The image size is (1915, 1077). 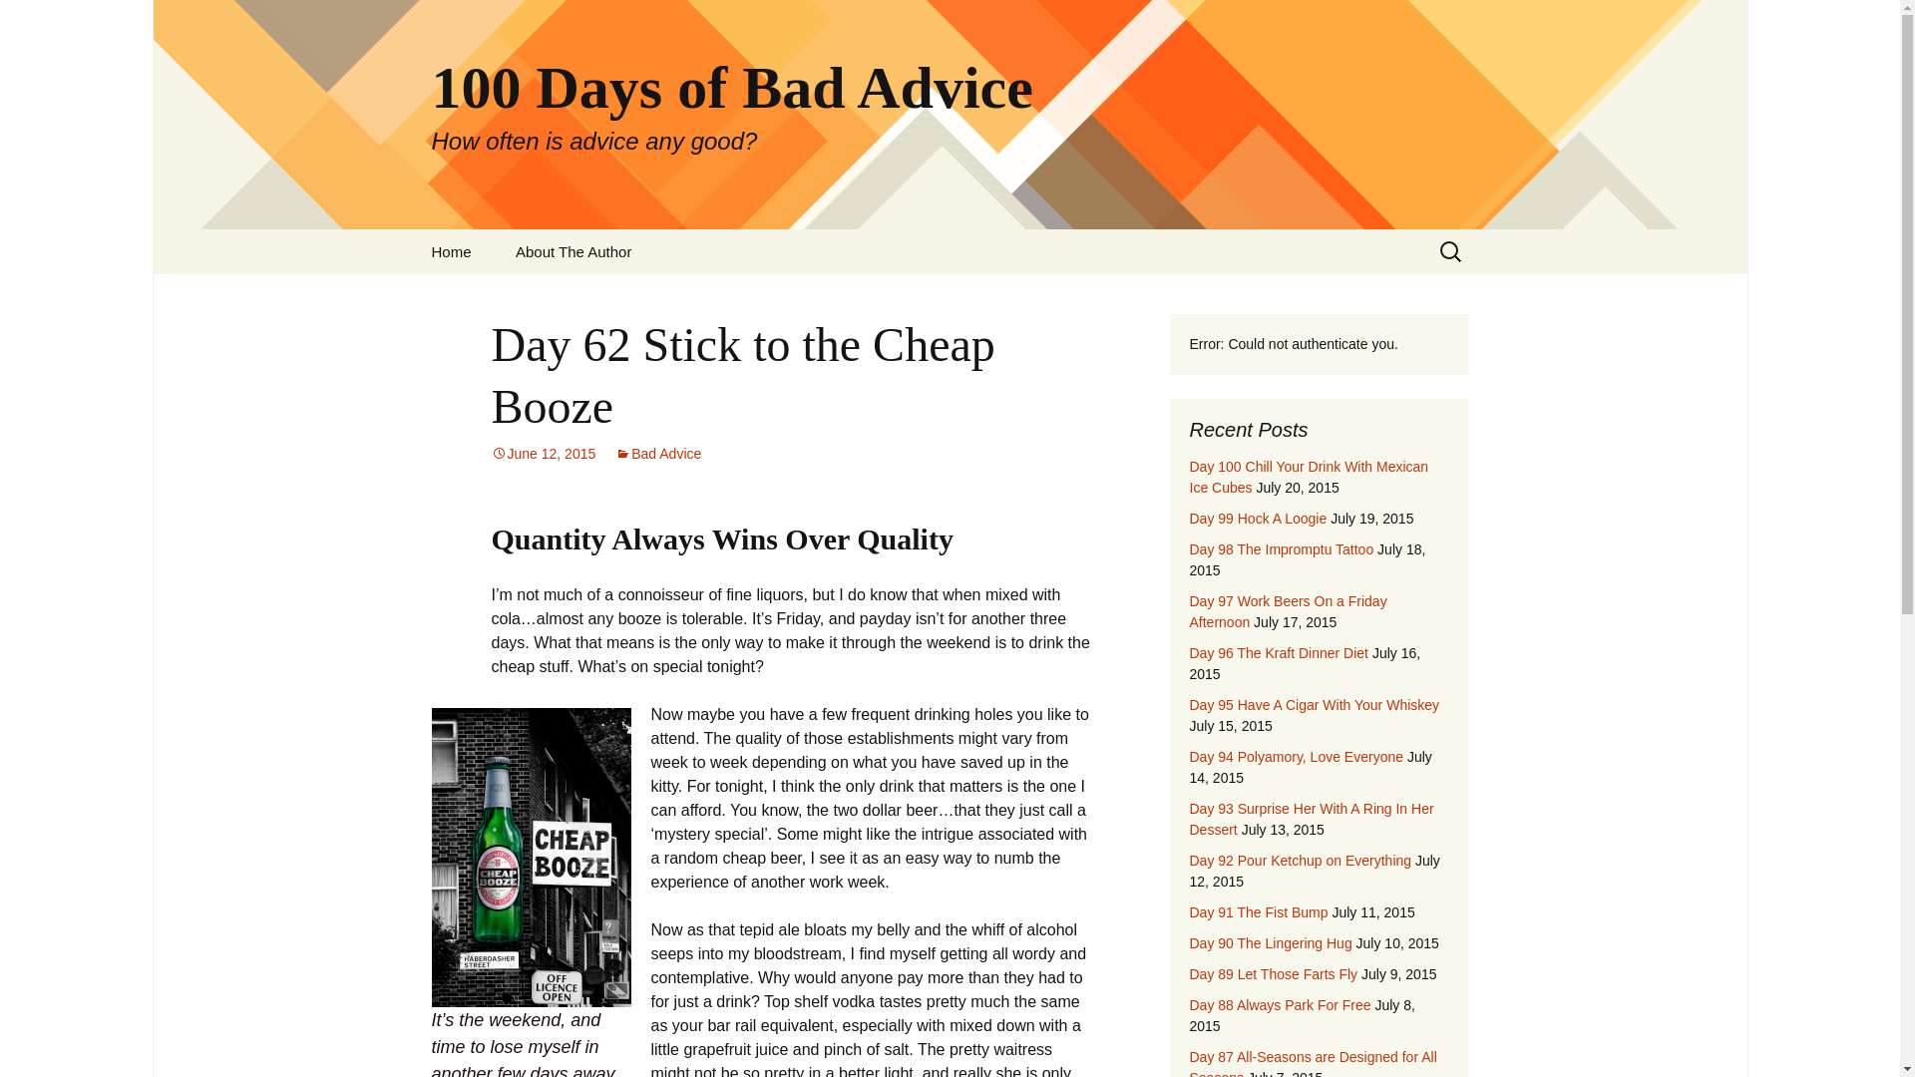 I want to click on Day 87 All-Seasons are Designed for All Seasons, so click(x=1313, y=1063).